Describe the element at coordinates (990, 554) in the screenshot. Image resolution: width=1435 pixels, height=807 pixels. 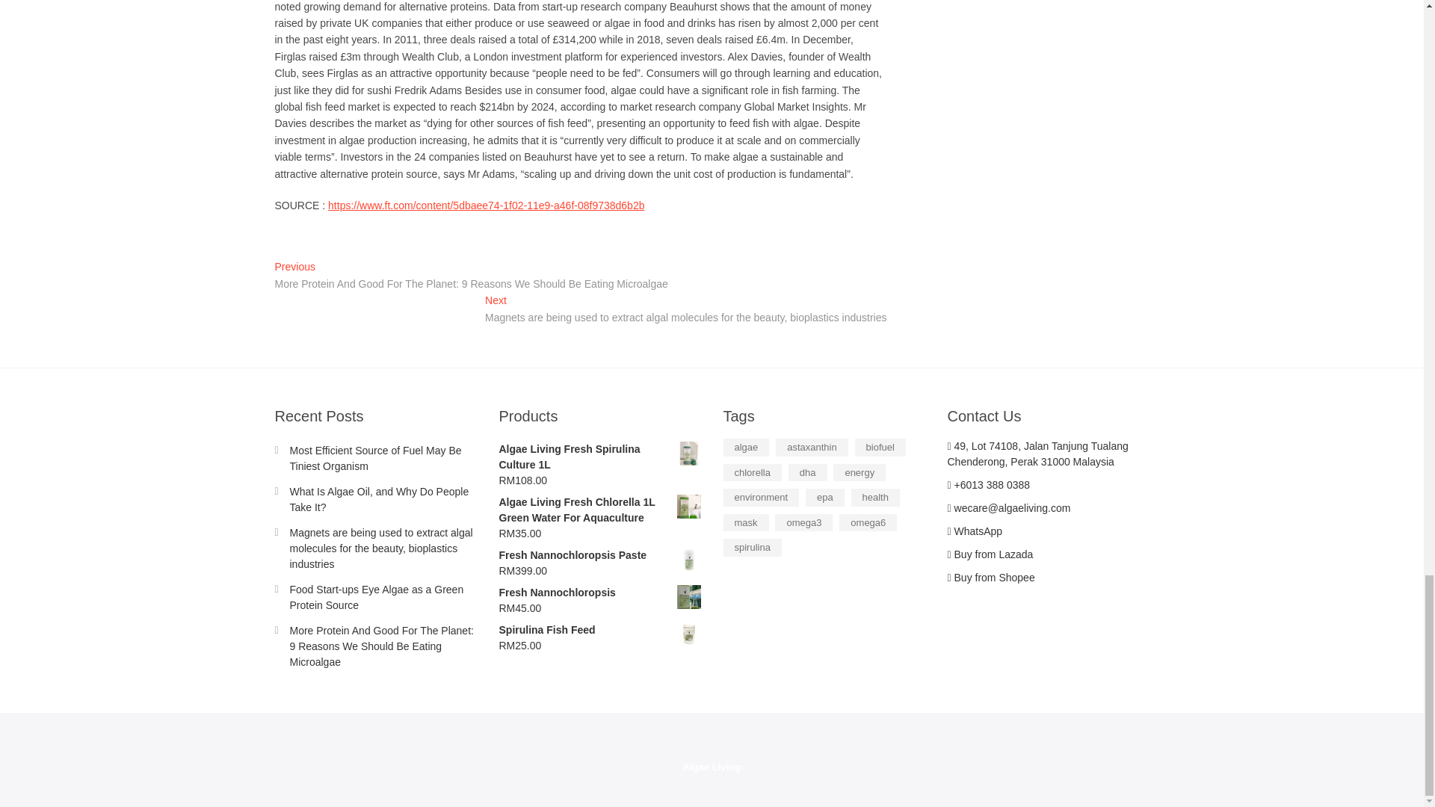
I see `Lazada` at that location.